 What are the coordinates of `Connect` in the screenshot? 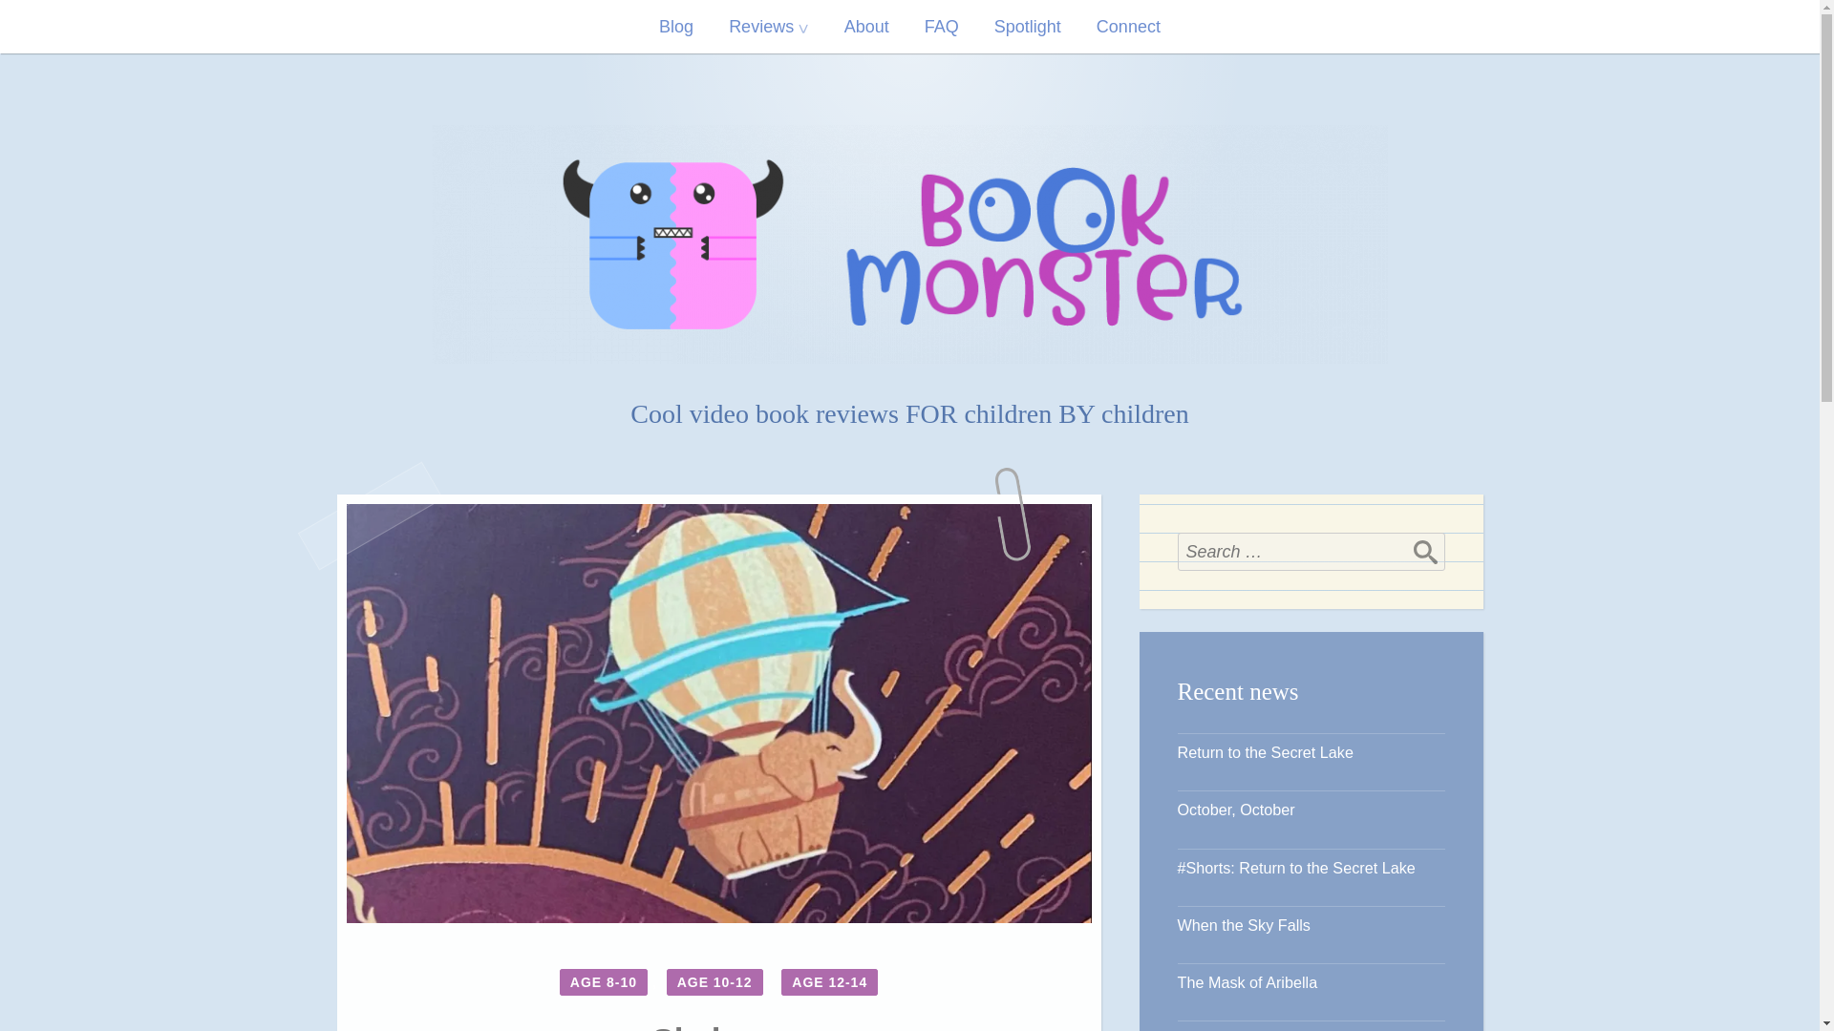 It's located at (1128, 27).